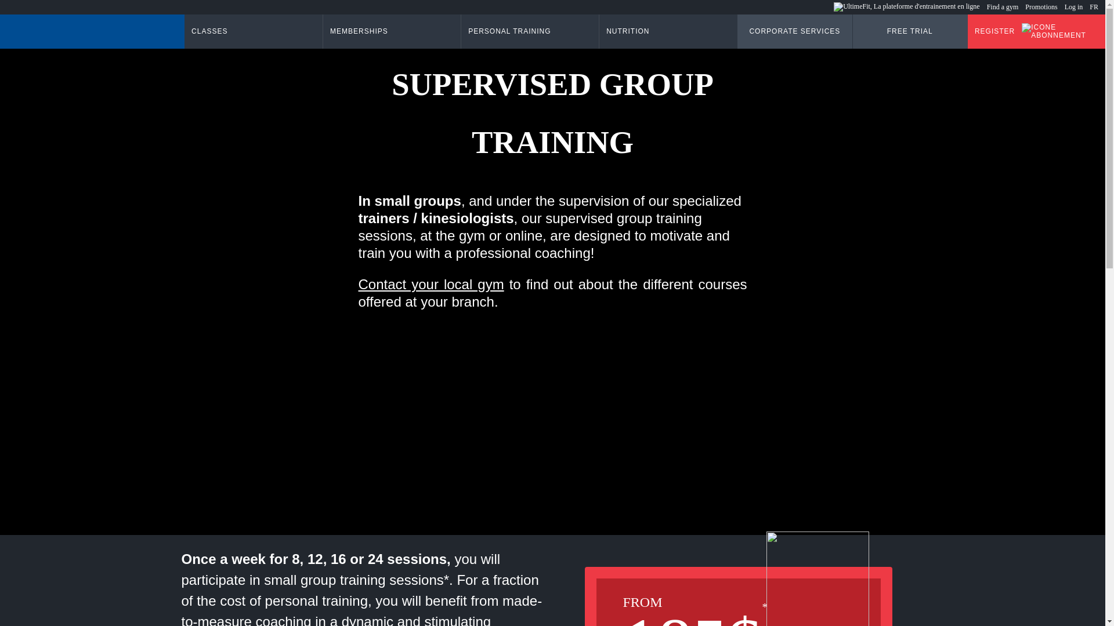 Image resolution: width=1114 pixels, height=626 pixels. What do you see at coordinates (909, 31) in the screenshot?
I see `FREE TRIAL` at bounding box center [909, 31].